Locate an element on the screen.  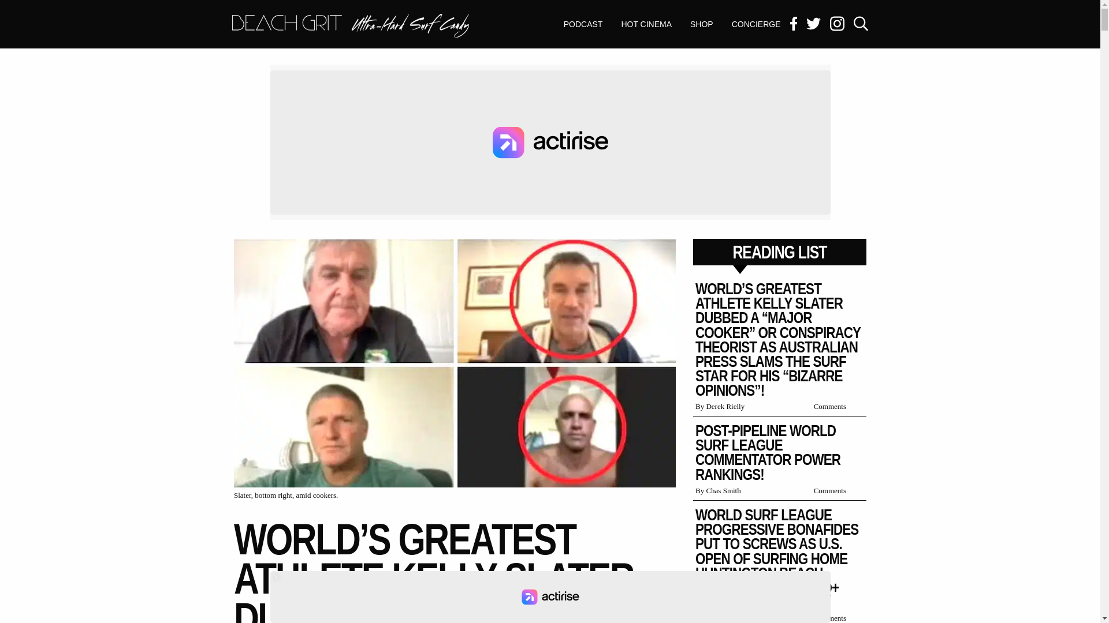
blank is located at coordinates (701, 24).